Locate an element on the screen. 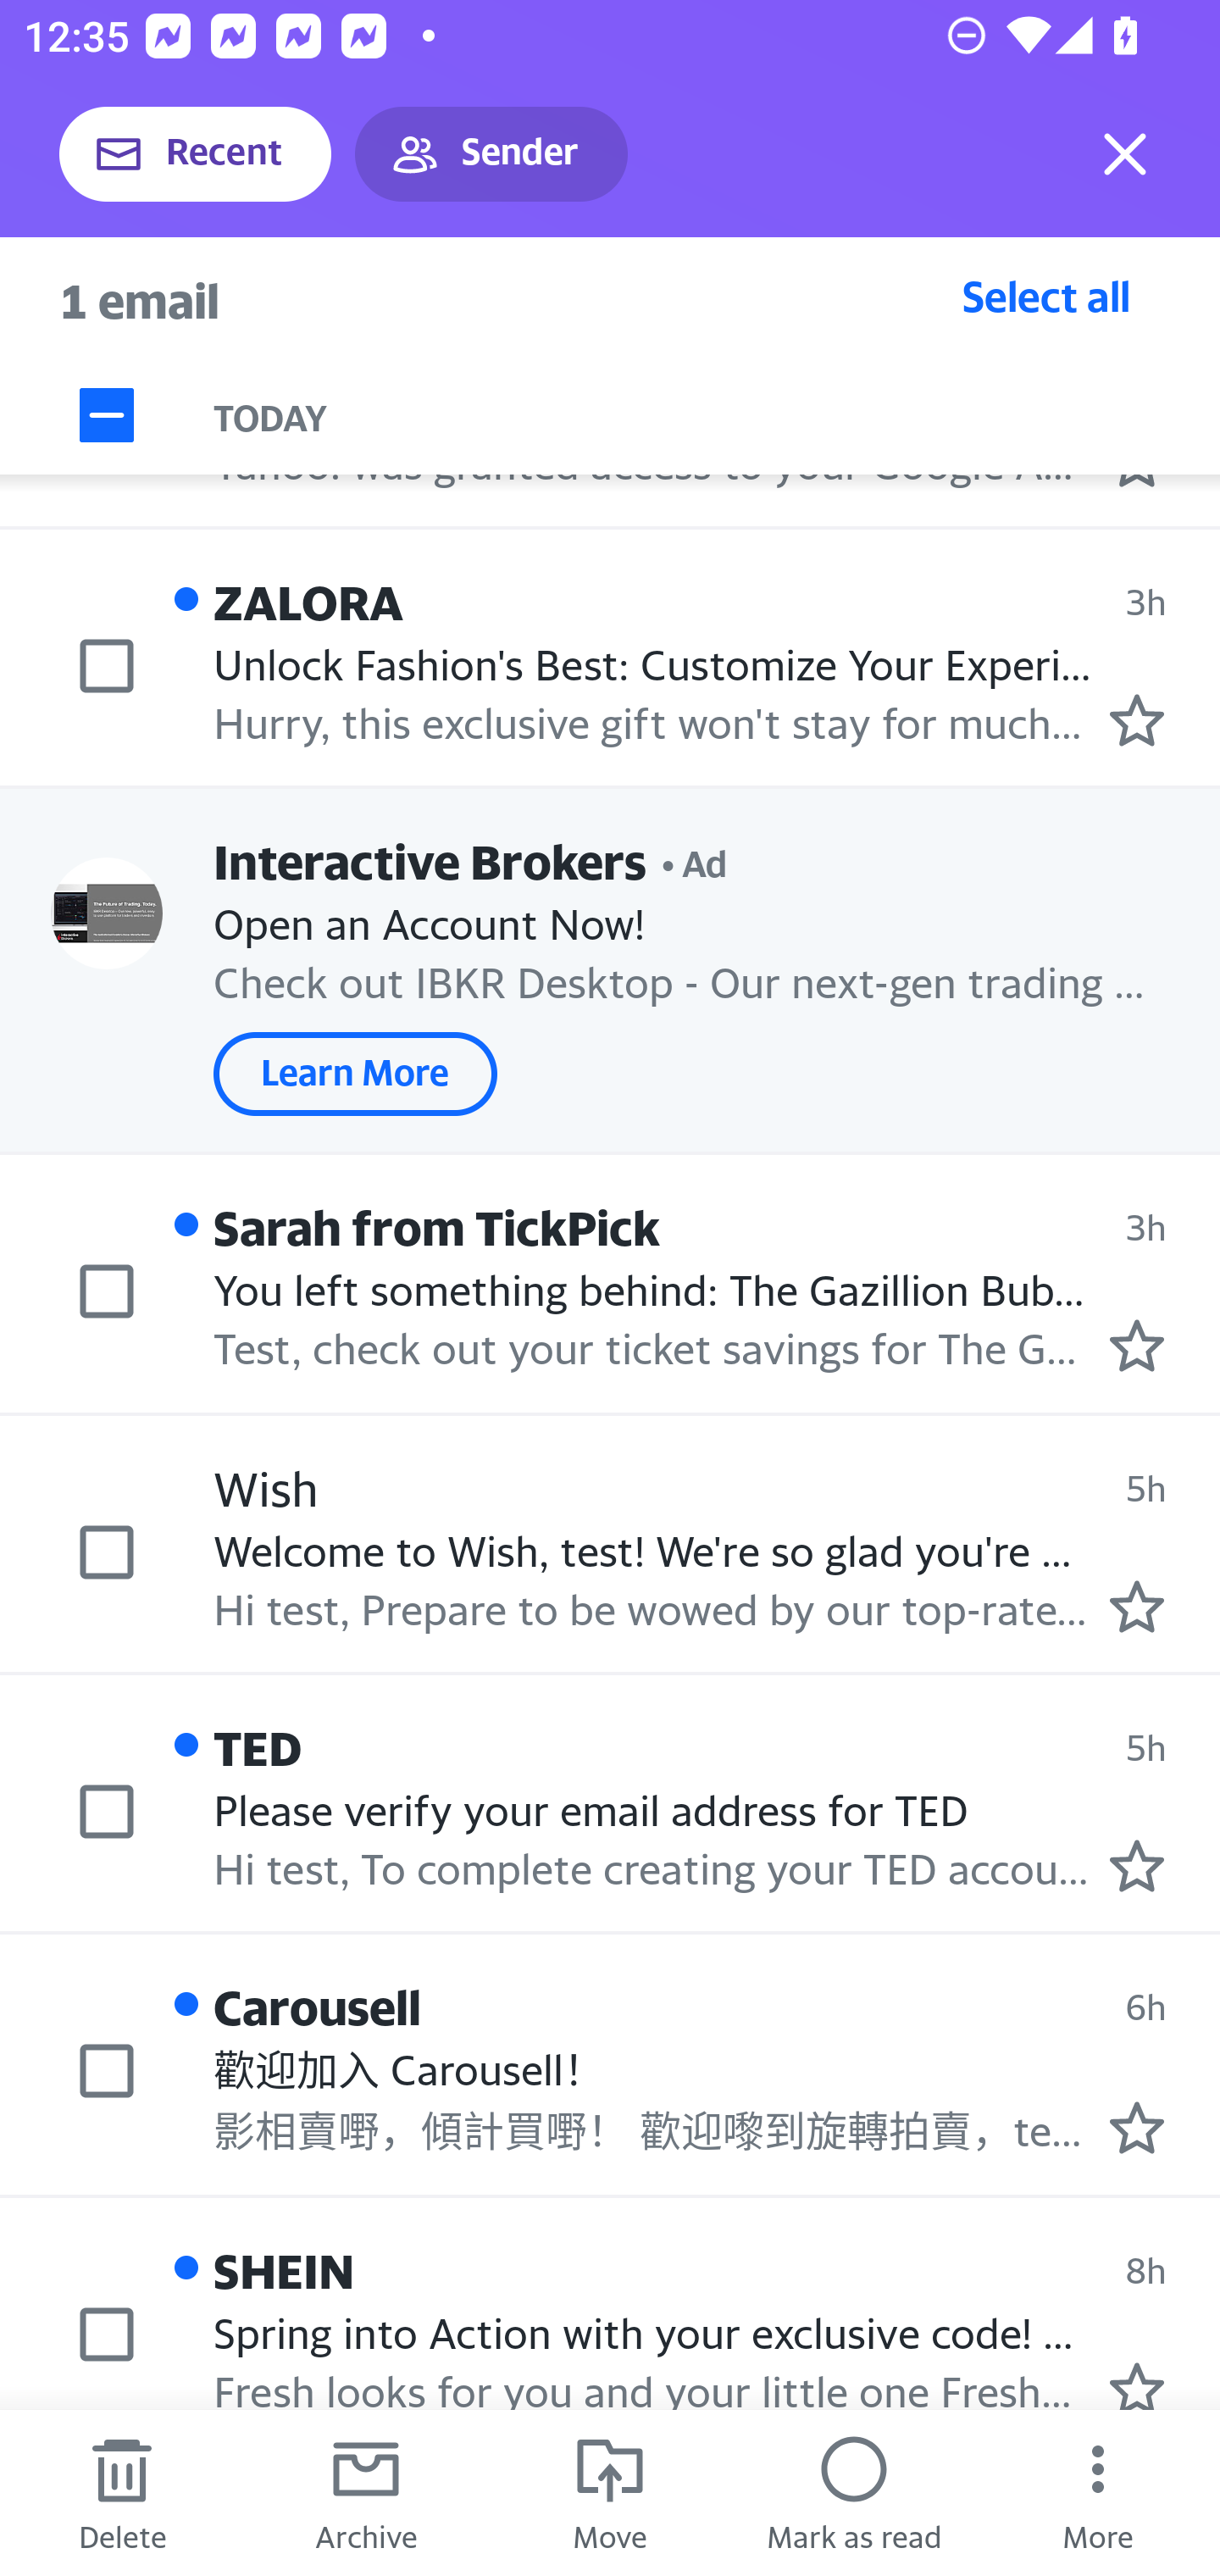 The image size is (1220, 2576). Mark as starred. is located at coordinates (1137, 719).